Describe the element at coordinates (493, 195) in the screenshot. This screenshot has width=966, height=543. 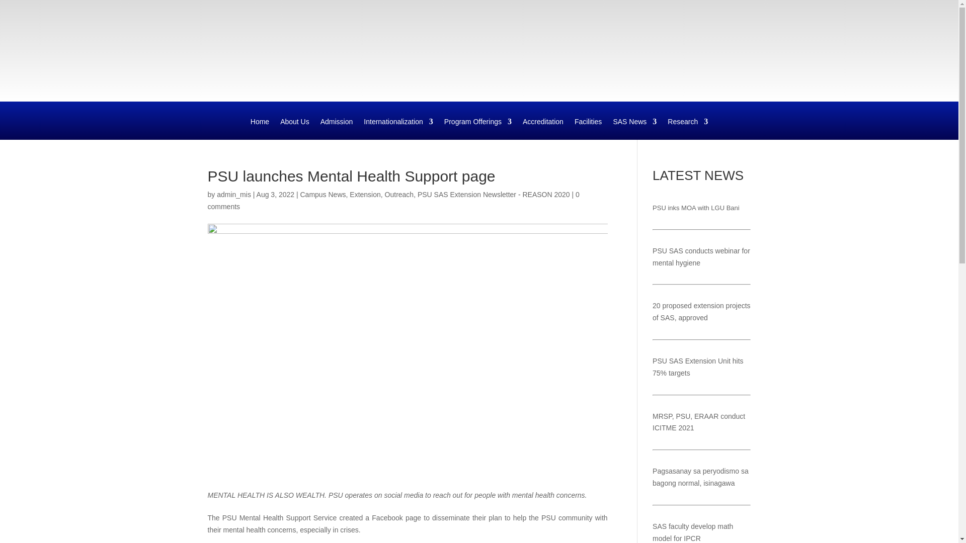
I see `PSU SAS Extension Newsletter - REASON 2020` at that location.